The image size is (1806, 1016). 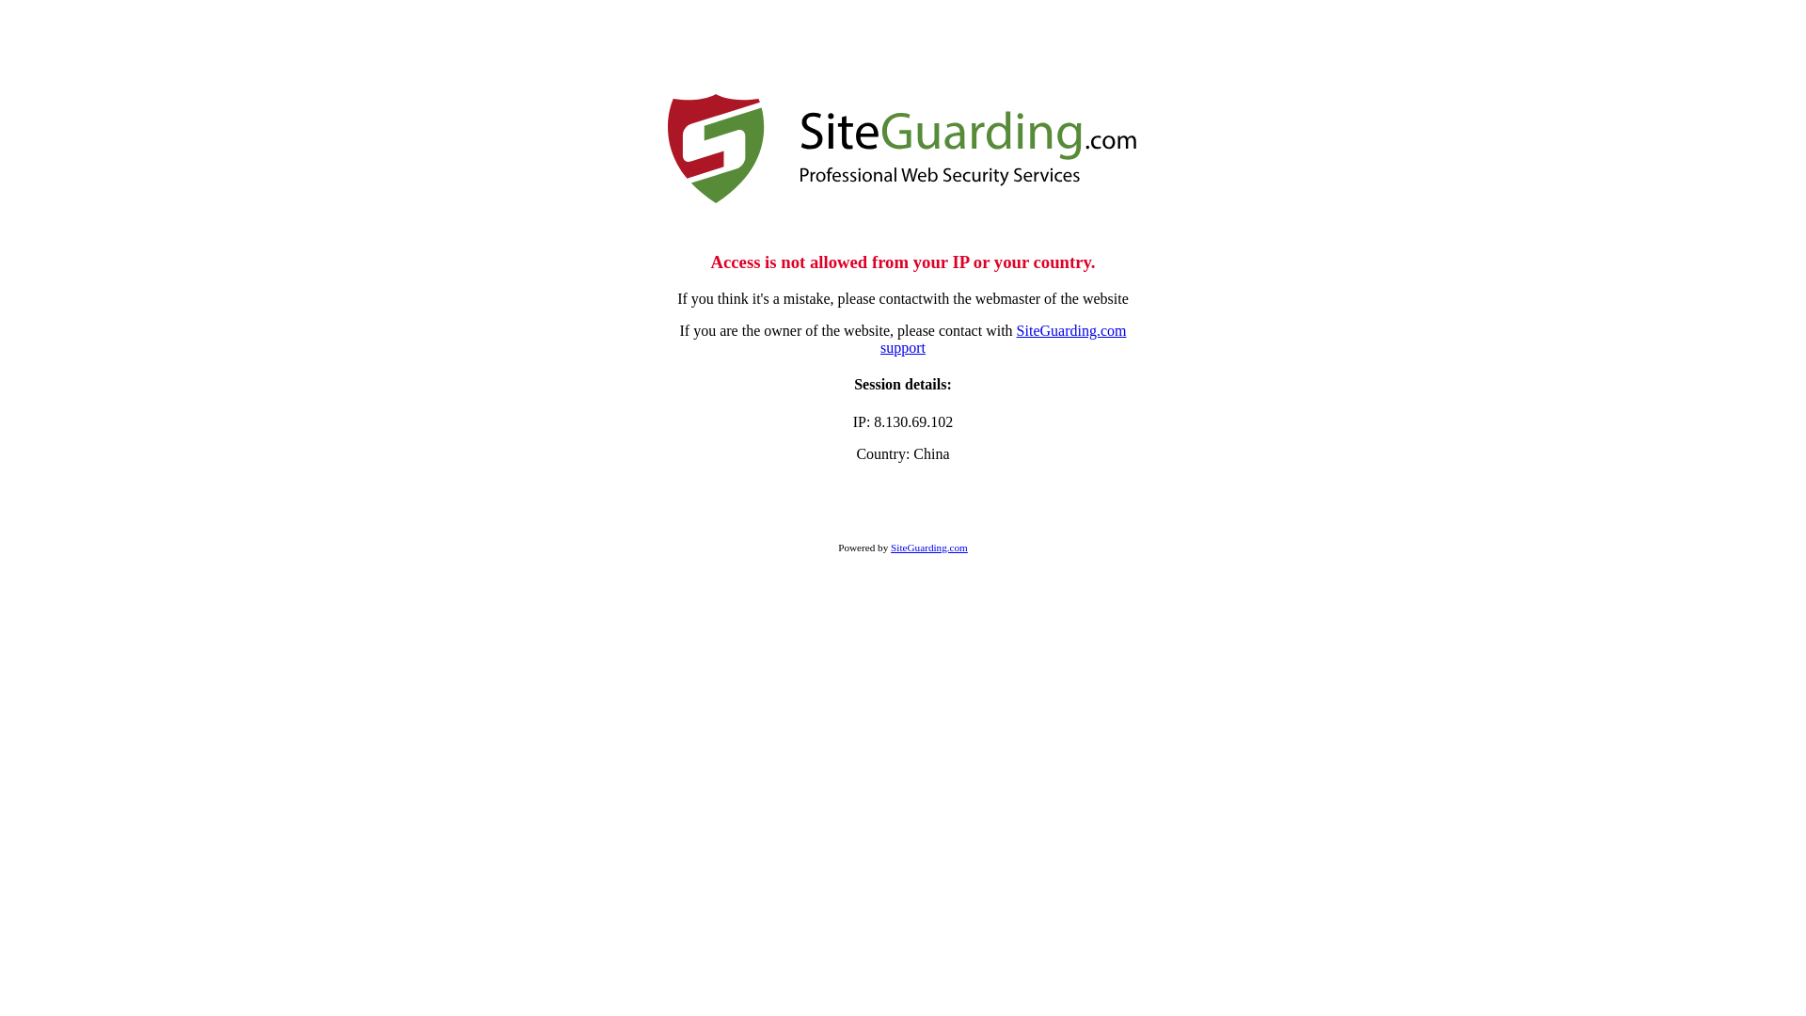 What do you see at coordinates (929, 548) in the screenshot?
I see `SiteGuarding.com` at bounding box center [929, 548].